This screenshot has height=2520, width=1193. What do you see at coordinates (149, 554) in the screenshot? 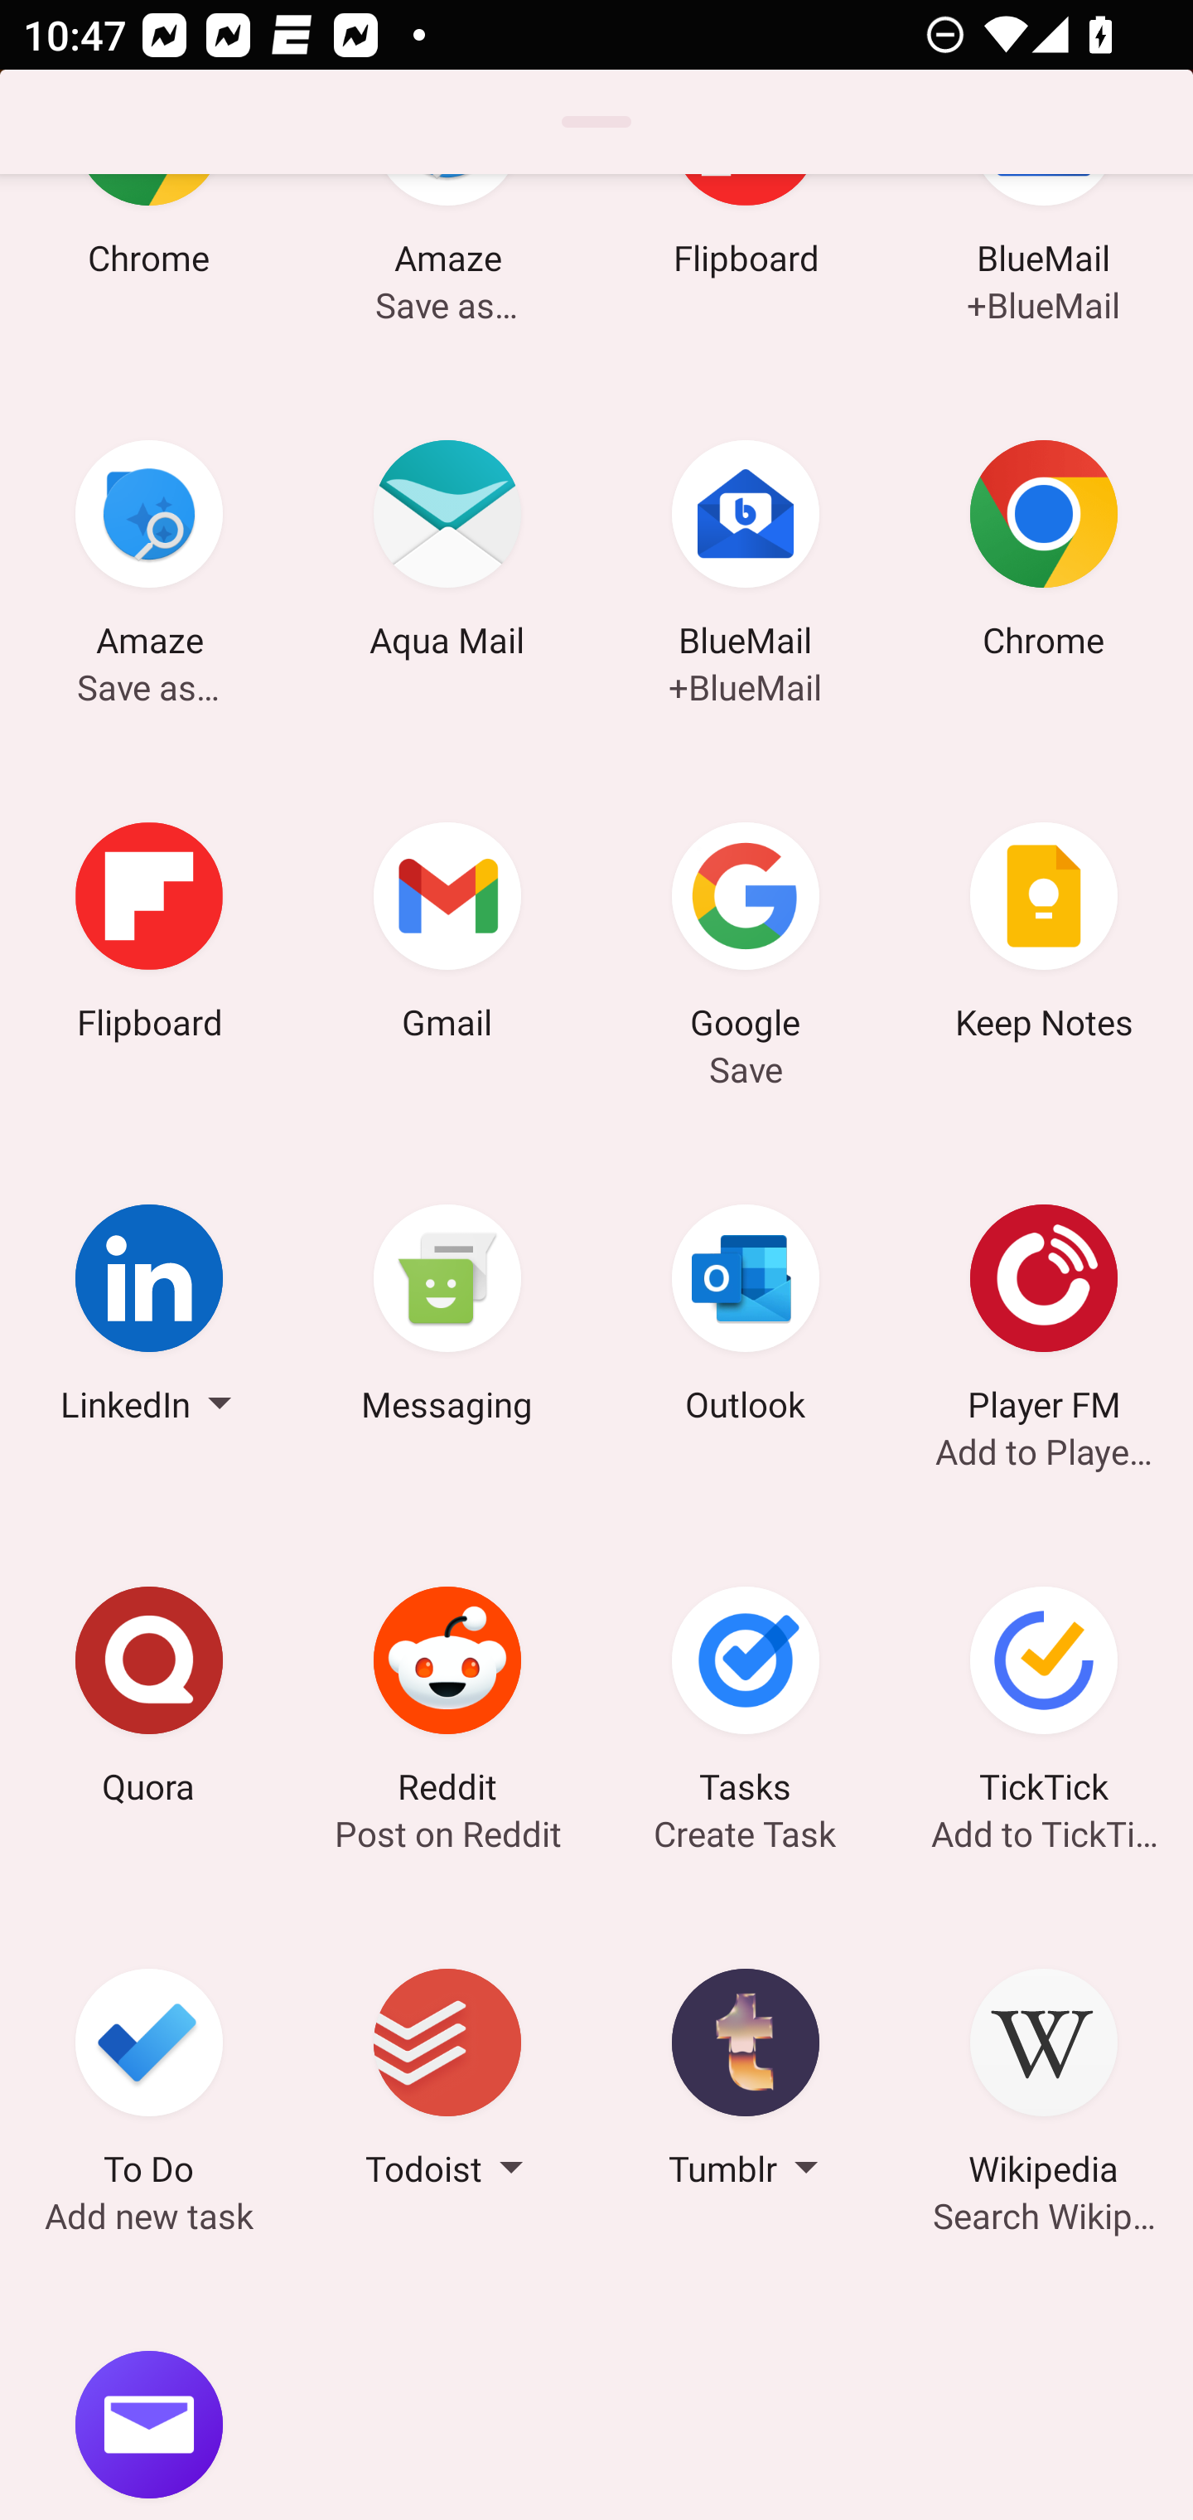
I see `Amaze Save as…` at bounding box center [149, 554].